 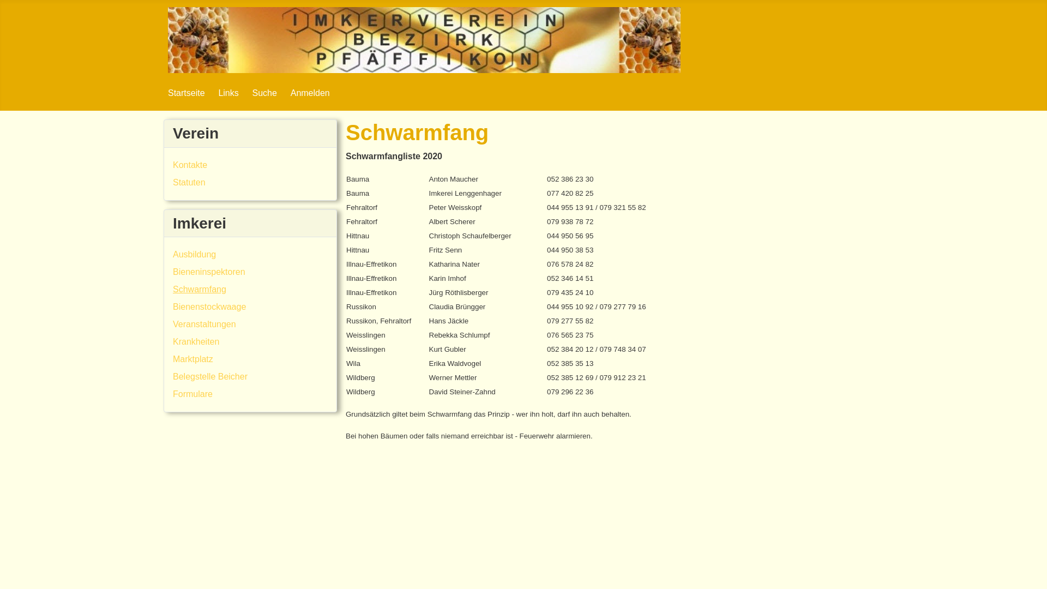 What do you see at coordinates (190, 165) in the screenshot?
I see `Kontakte` at bounding box center [190, 165].